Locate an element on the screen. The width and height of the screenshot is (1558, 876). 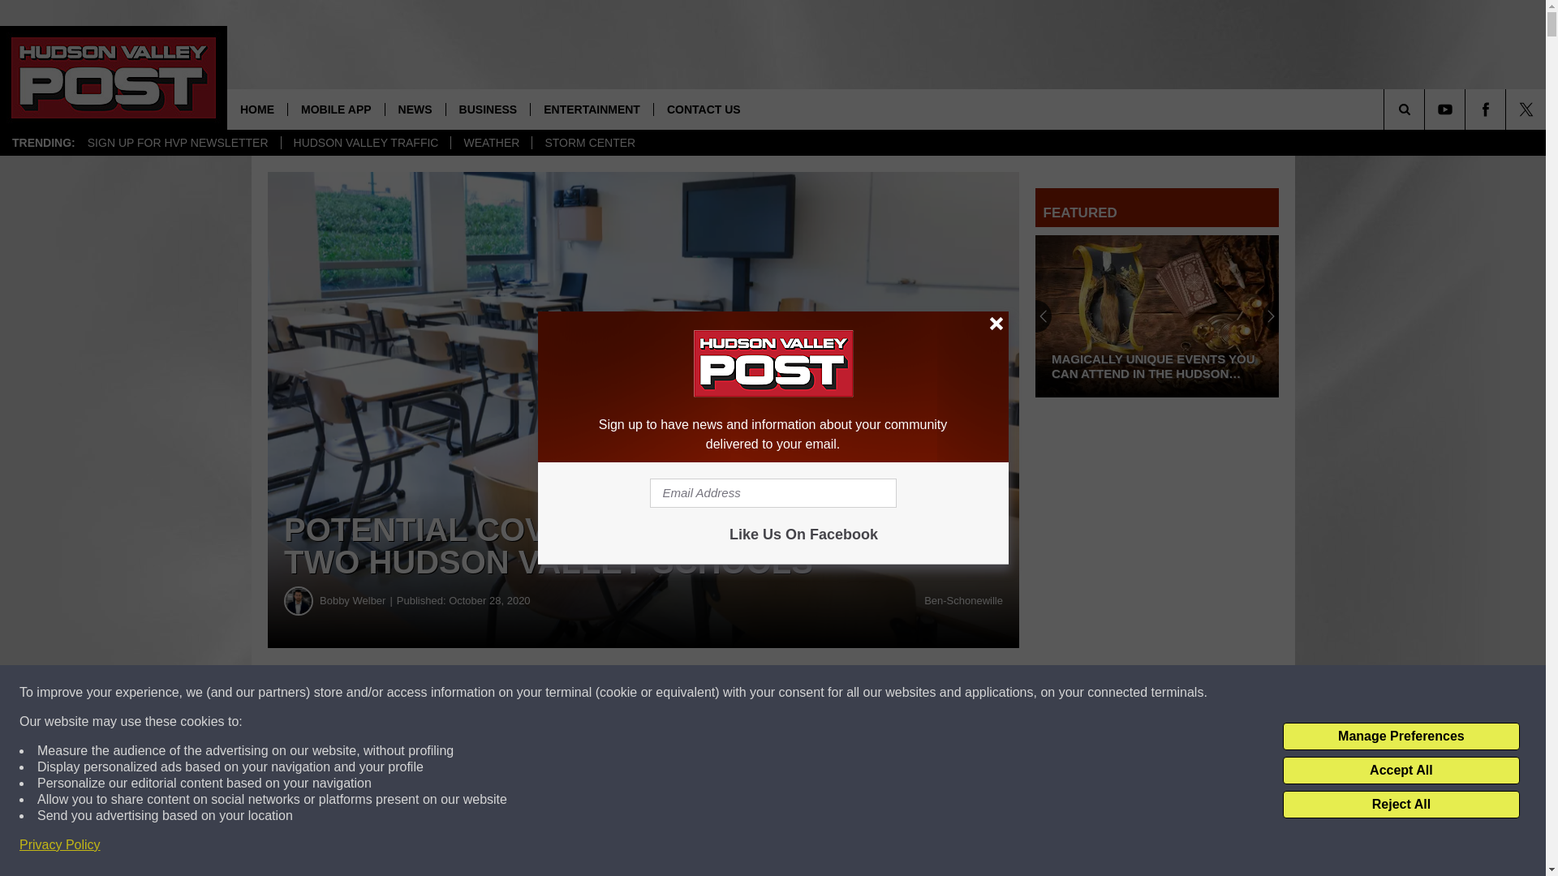
Email Address is located at coordinates (773, 493).